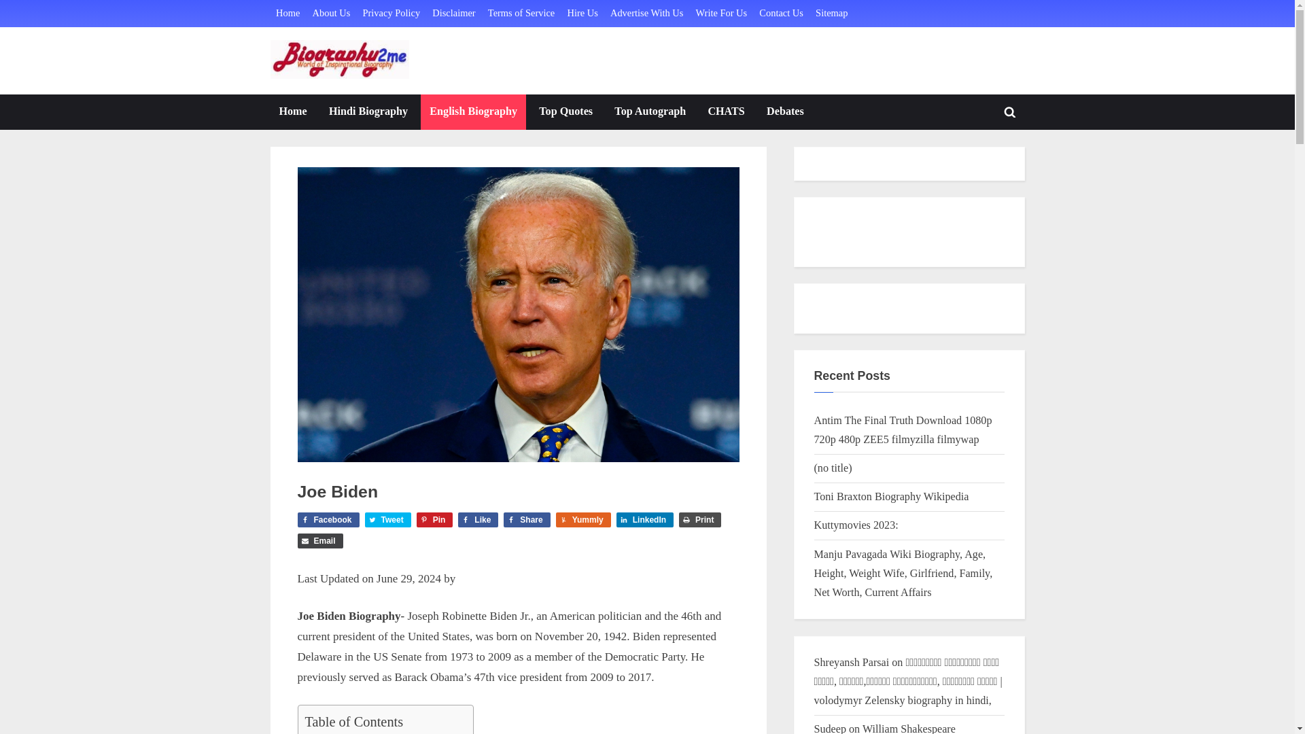  I want to click on Hire Us, so click(582, 14).